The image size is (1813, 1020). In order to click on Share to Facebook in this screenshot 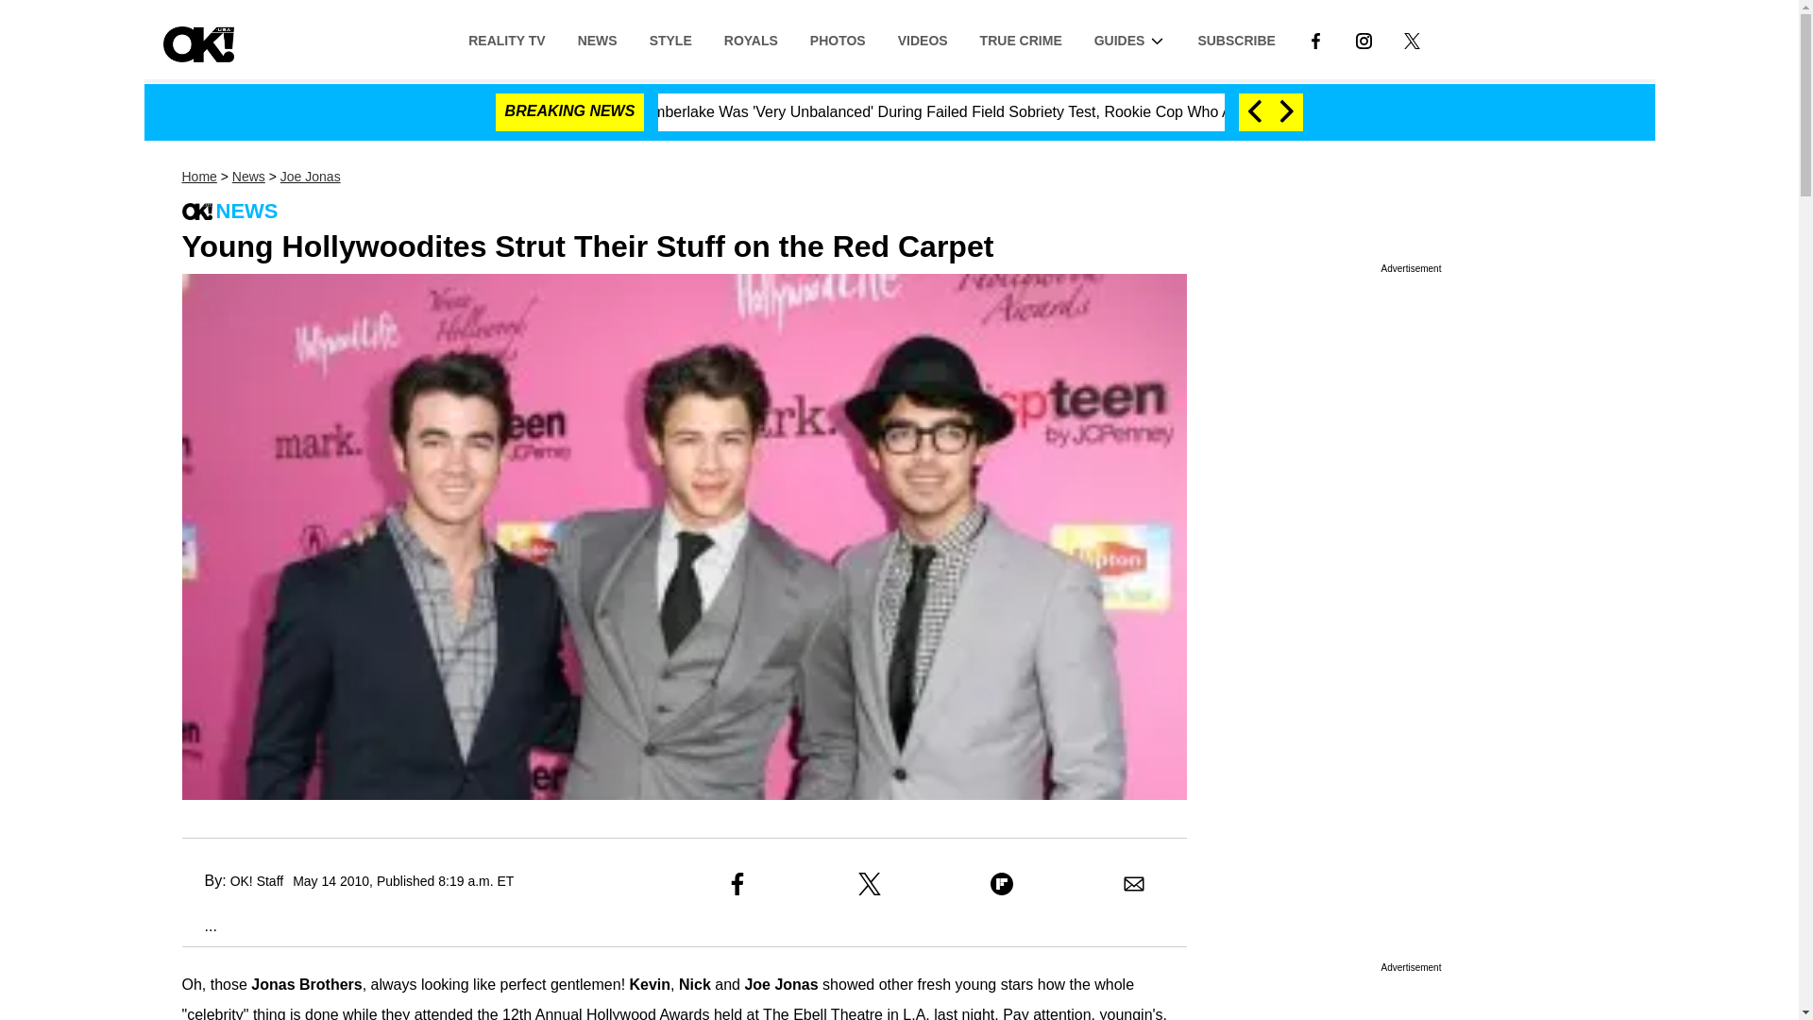, I will do `click(737, 884)`.